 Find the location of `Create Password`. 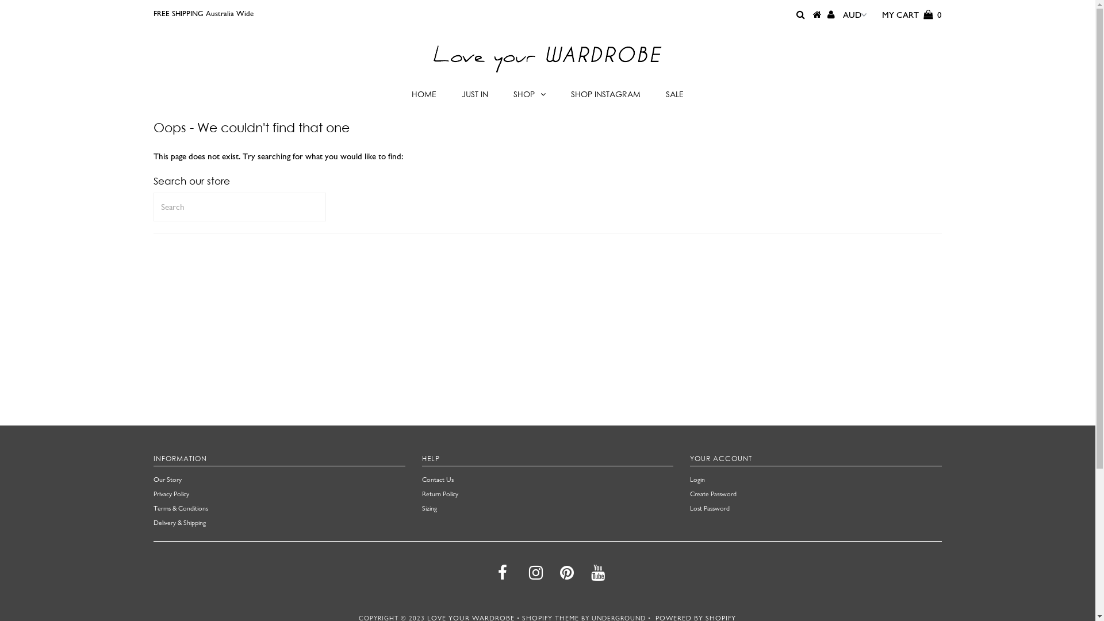

Create Password is located at coordinates (713, 494).